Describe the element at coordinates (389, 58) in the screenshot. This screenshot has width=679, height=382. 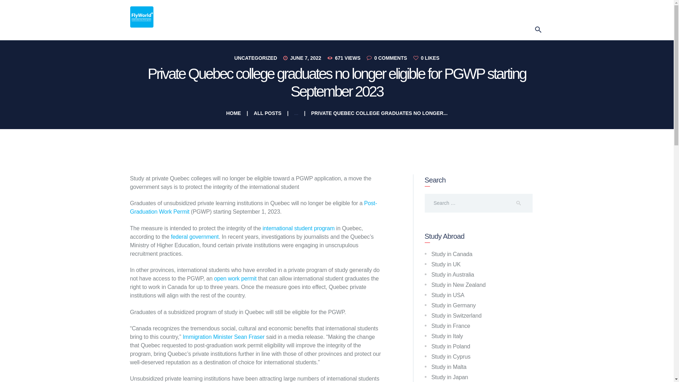
I see `0COMMENTS` at that location.